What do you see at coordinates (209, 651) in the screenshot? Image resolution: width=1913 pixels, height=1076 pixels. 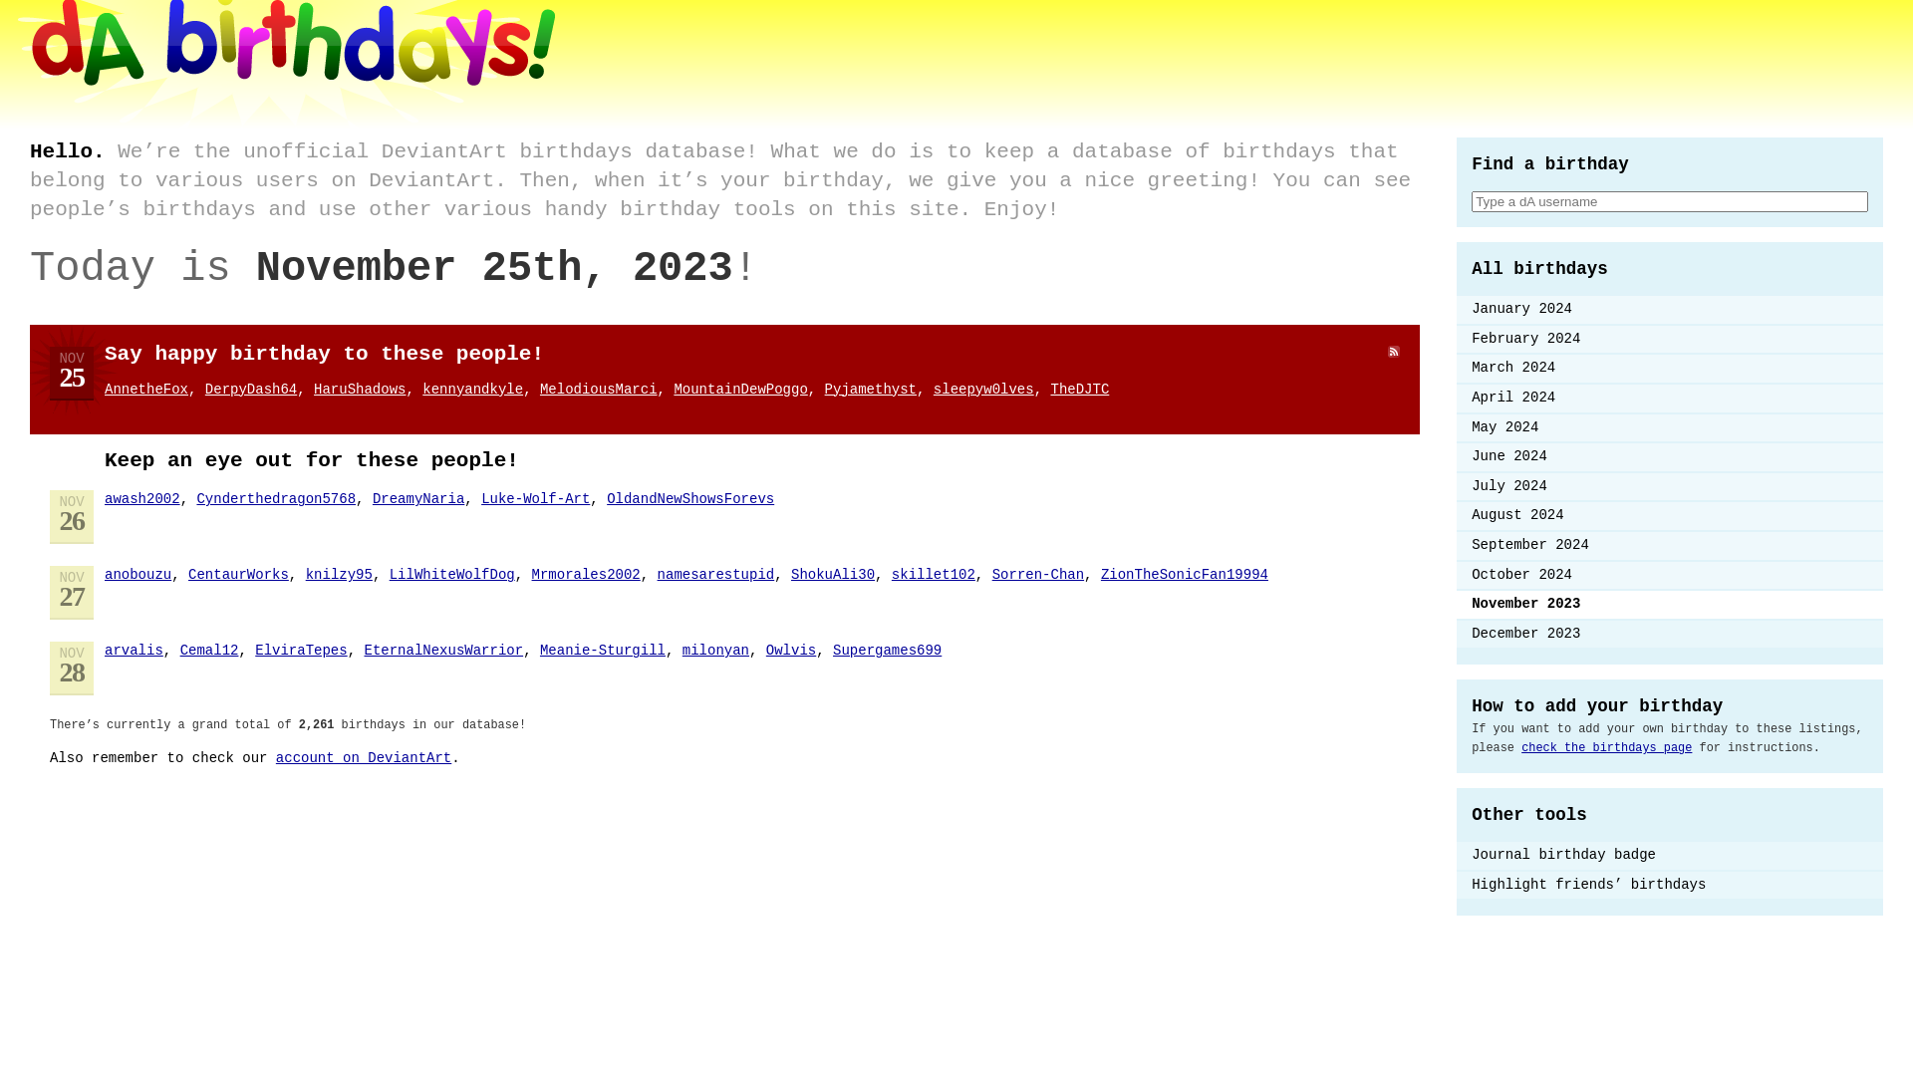 I see `Cemal12` at bounding box center [209, 651].